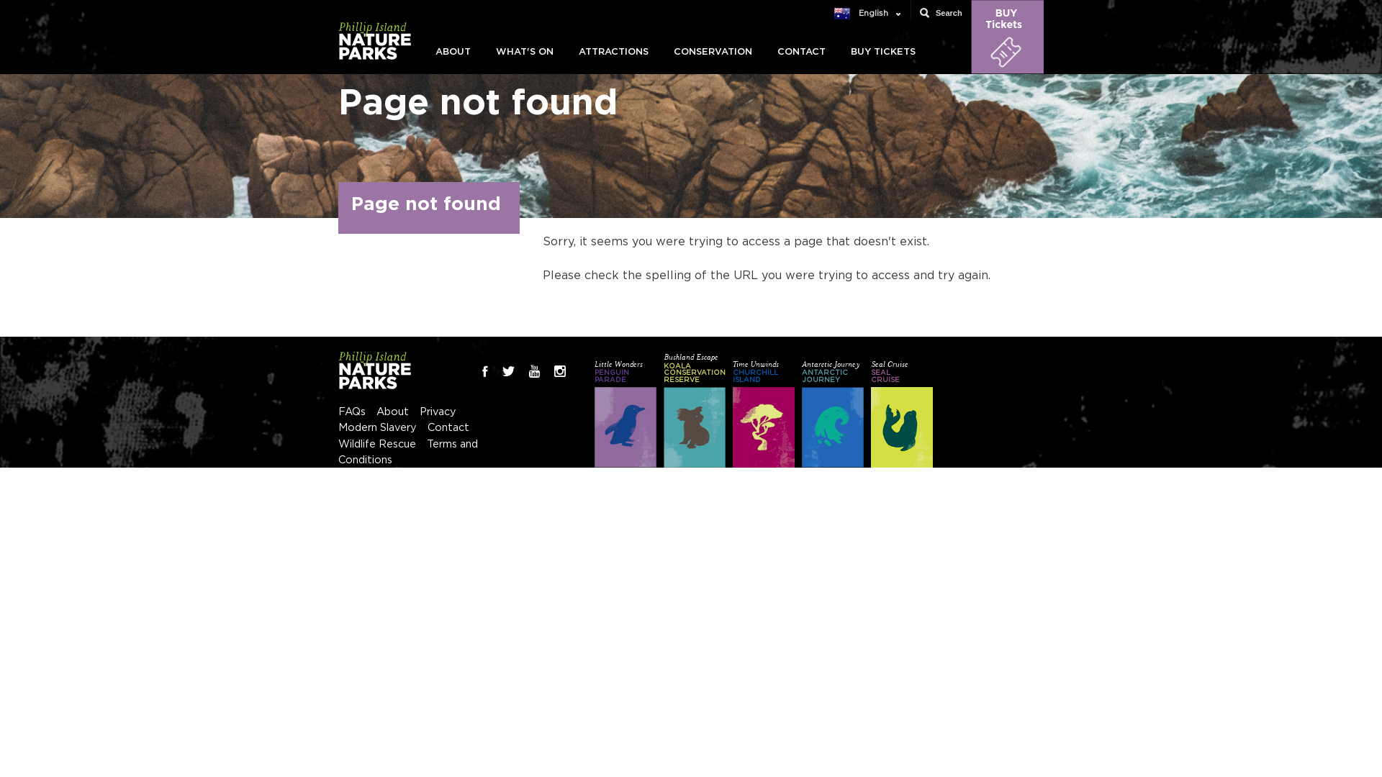 The image size is (1382, 777). What do you see at coordinates (613, 52) in the screenshot?
I see `ATTRACTIONS` at bounding box center [613, 52].